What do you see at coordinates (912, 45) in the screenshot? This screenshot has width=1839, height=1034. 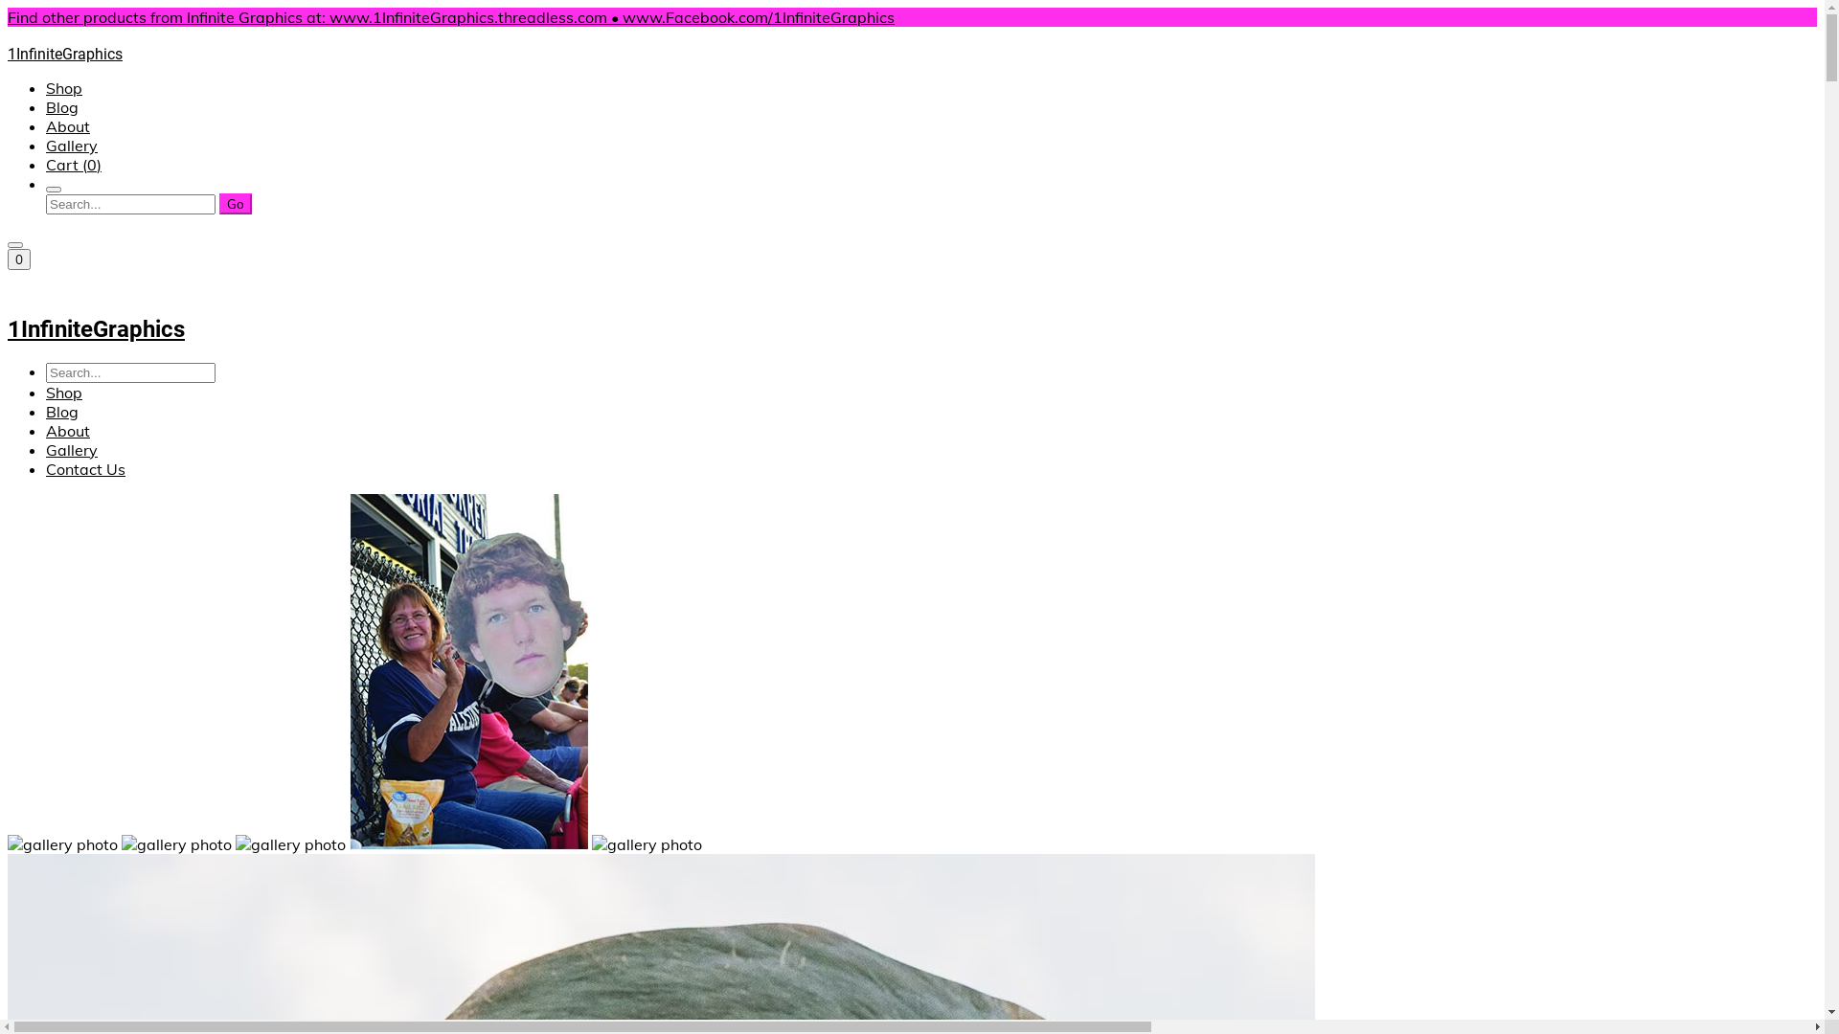 I see `1InfiniteGraphics` at bounding box center [912, 45].